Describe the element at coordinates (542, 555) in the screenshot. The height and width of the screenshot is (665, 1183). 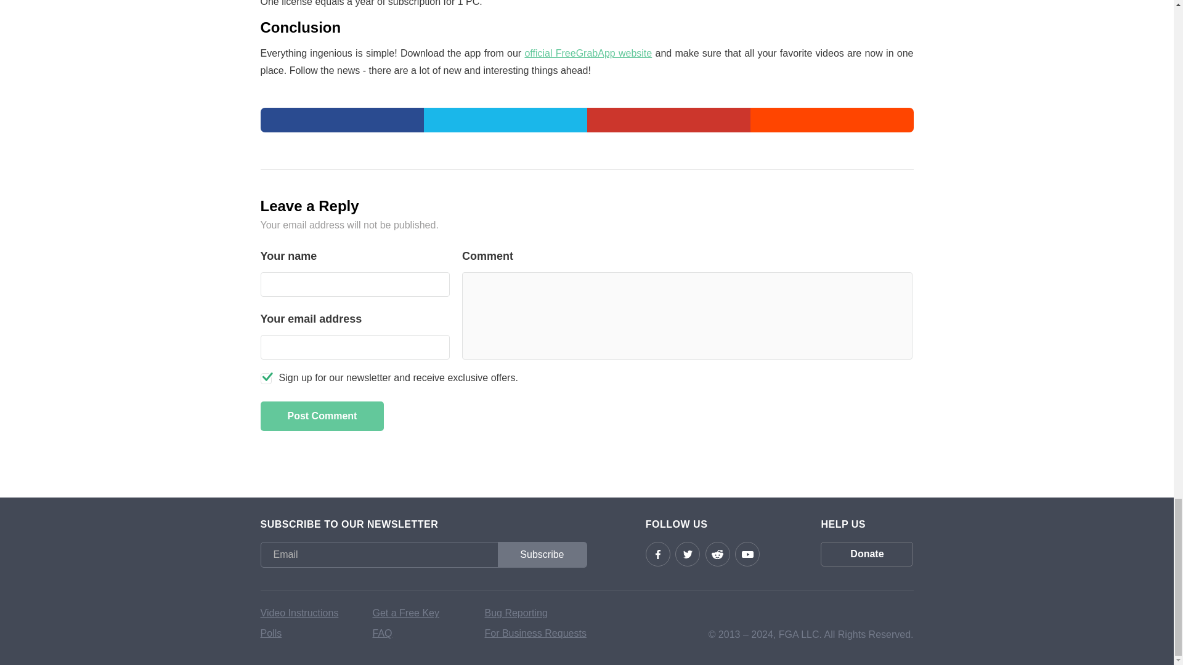
I see `Subscribe` at that location.